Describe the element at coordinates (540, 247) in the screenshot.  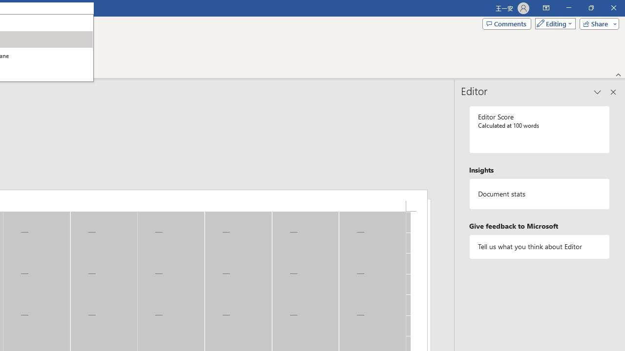
I see `Tell us what you think about Editor` at that location.